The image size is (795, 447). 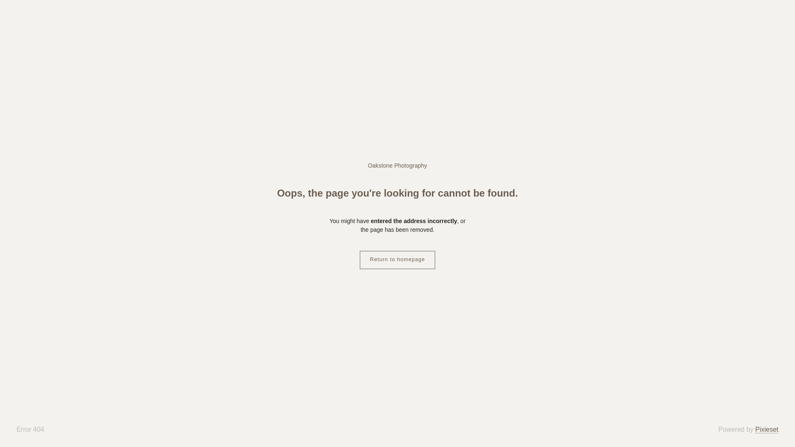 What do you see at coordinates (397, 260) in the screenshot?
I see `Return to homepage` at bounding box center [397, 260].